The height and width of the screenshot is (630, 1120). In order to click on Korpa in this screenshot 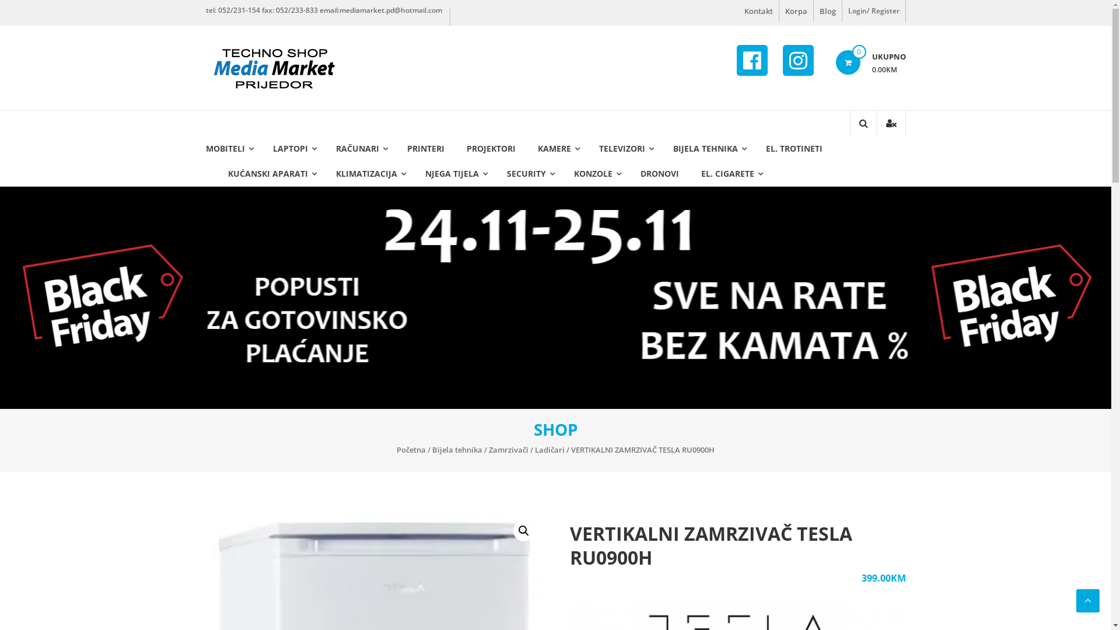, I will do `click(796, 11)`.